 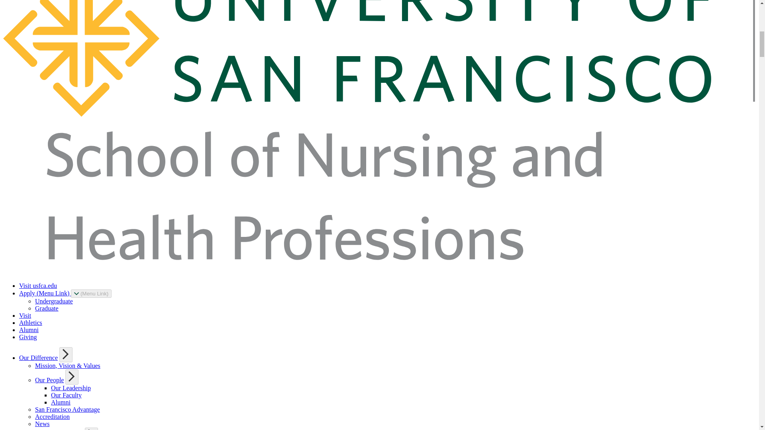 What do you see at coordinates (38, 358) in the screenshot?
I see `Our Difference` at bounding box center [38, 358].